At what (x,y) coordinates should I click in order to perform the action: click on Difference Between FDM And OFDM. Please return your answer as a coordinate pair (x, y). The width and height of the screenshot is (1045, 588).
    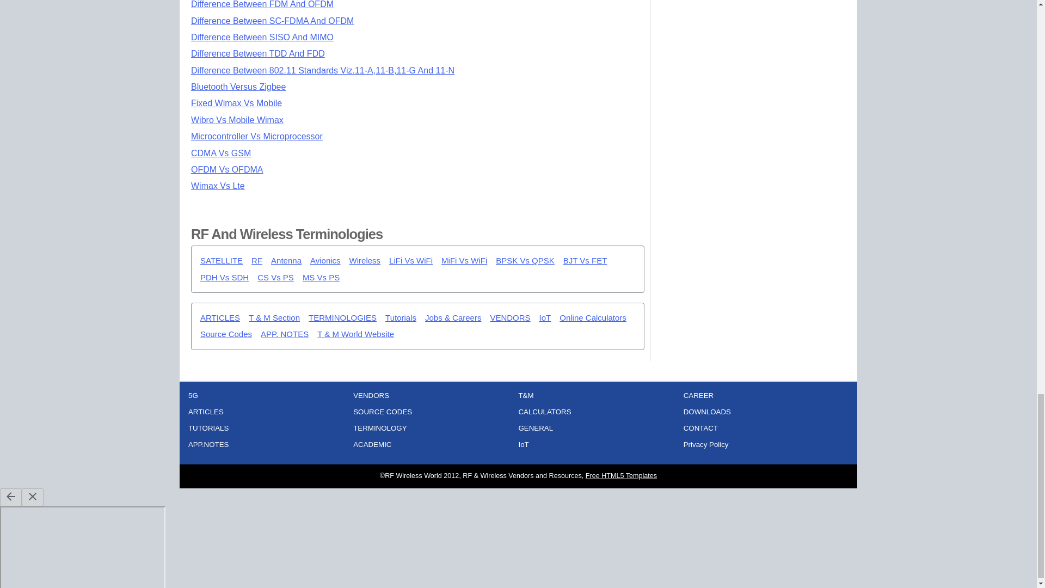
    Looking at the image, I should click on (262, 4).